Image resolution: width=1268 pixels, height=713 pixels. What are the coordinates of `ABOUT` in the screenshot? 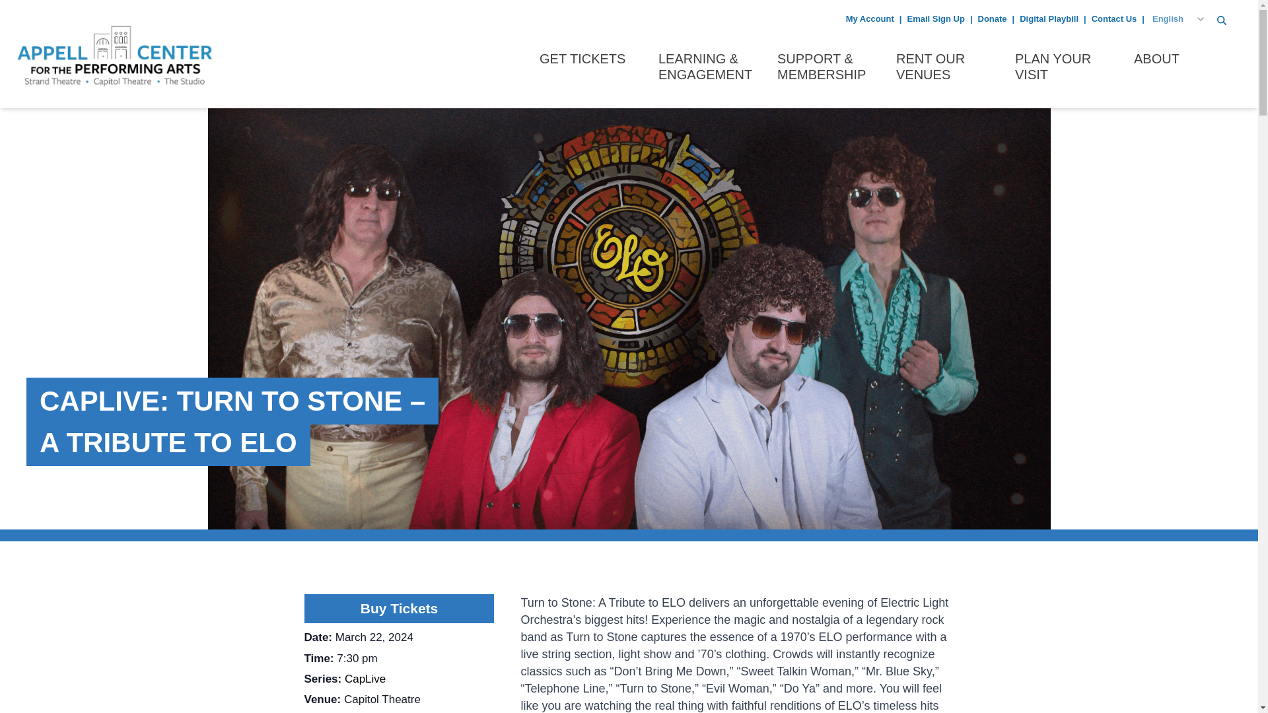 It's located at (1185, 69).